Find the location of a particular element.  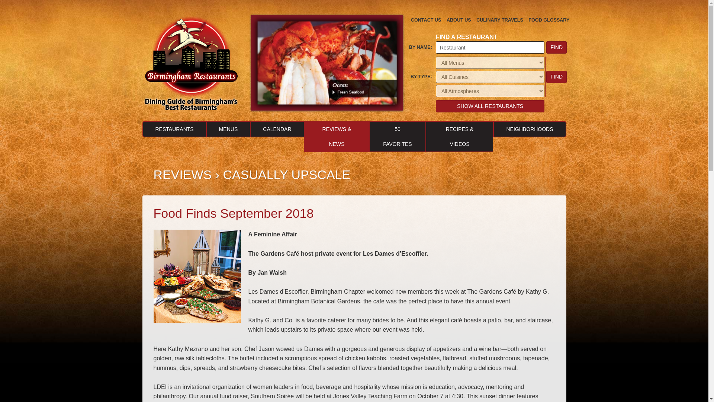

Show All Restaurants is located at coordinates (490, 106).